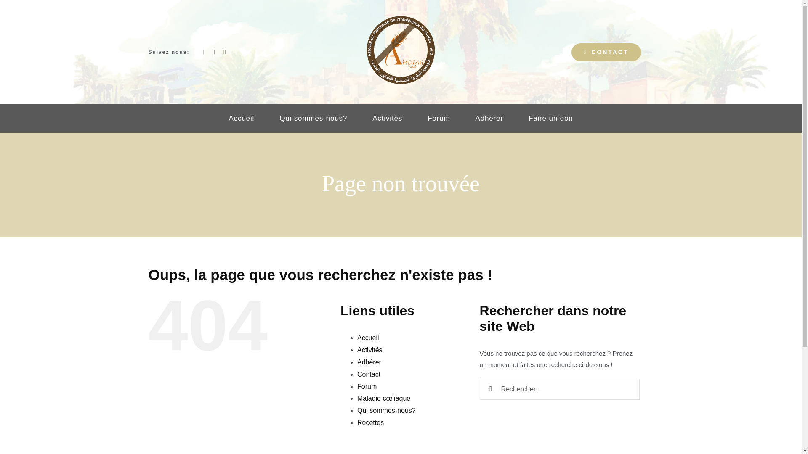 The height and width of the screenshot is (454, 808). What do you see at coordinates (313, 119) in the screenshot?
I see `Qui sommes-nous?` at bounding box center [313, 119].